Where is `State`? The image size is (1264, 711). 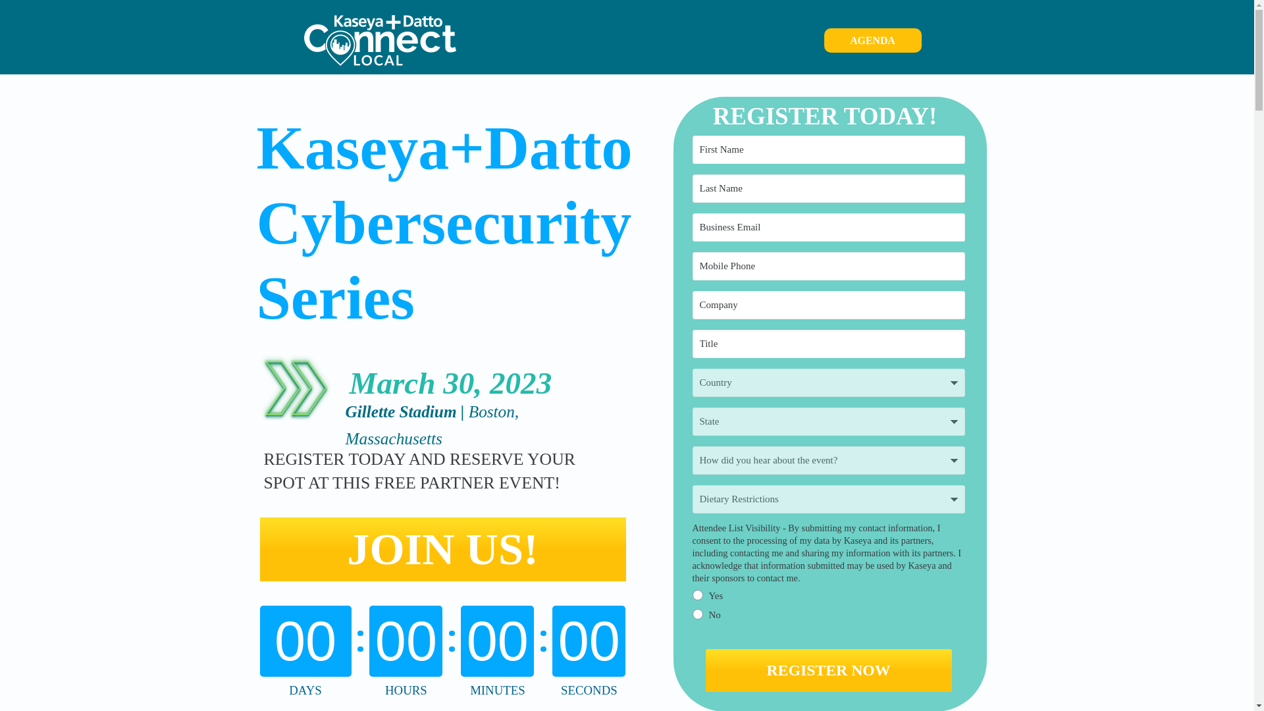 State is located at coordinates (829, 421).